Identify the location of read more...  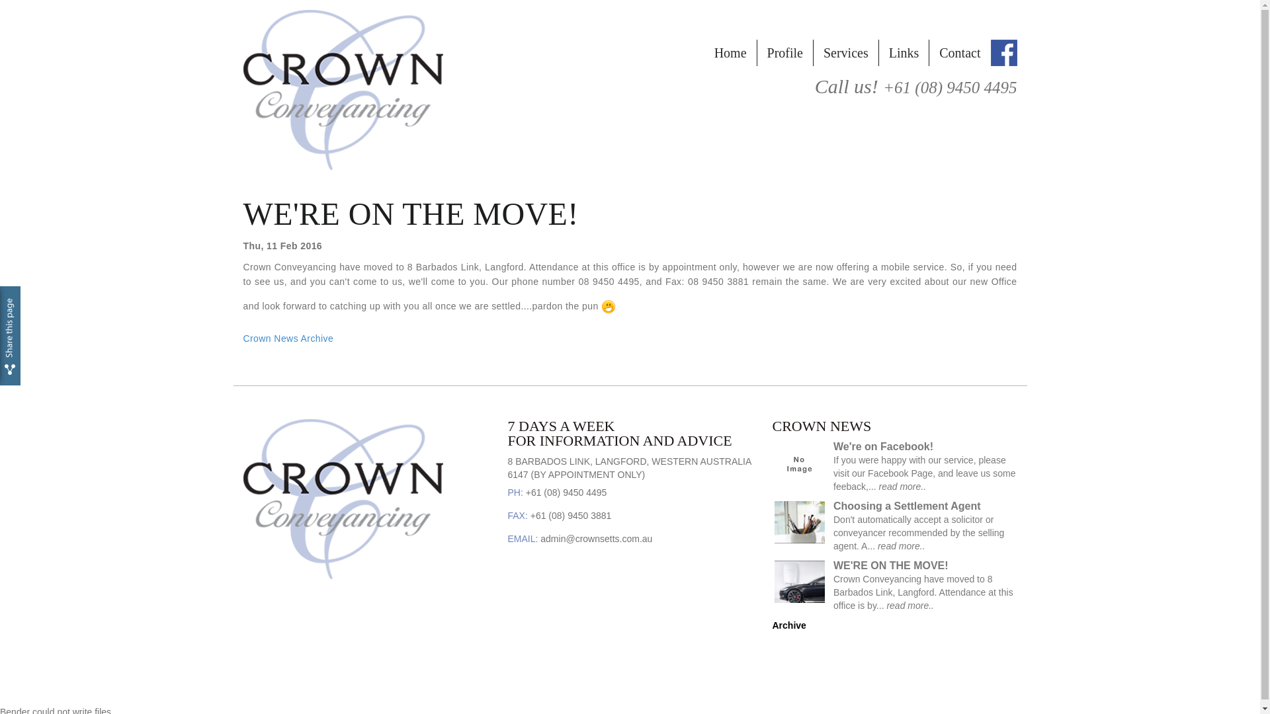
(902, 487).